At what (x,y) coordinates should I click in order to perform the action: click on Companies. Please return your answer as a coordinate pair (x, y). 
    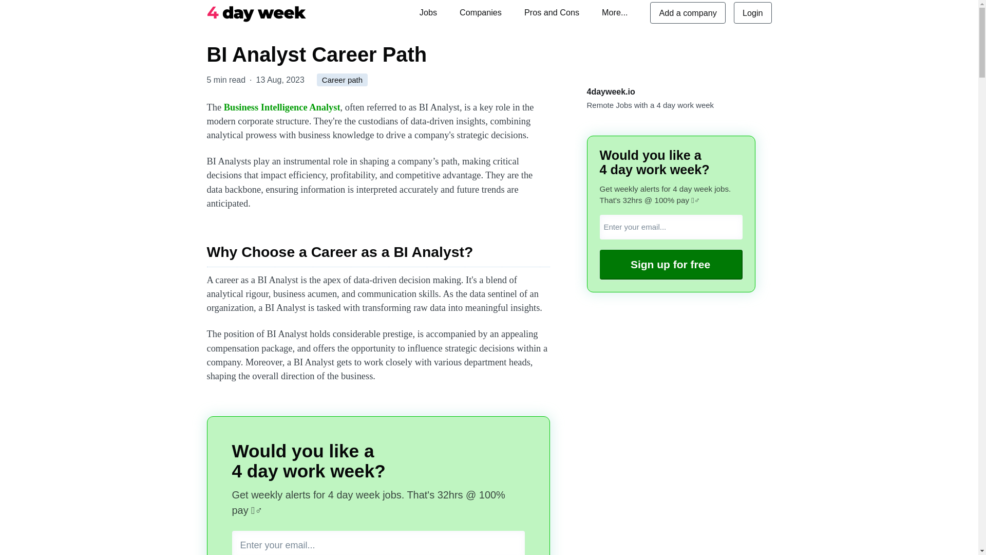
    Looking at the image, I should click on (481, 12).